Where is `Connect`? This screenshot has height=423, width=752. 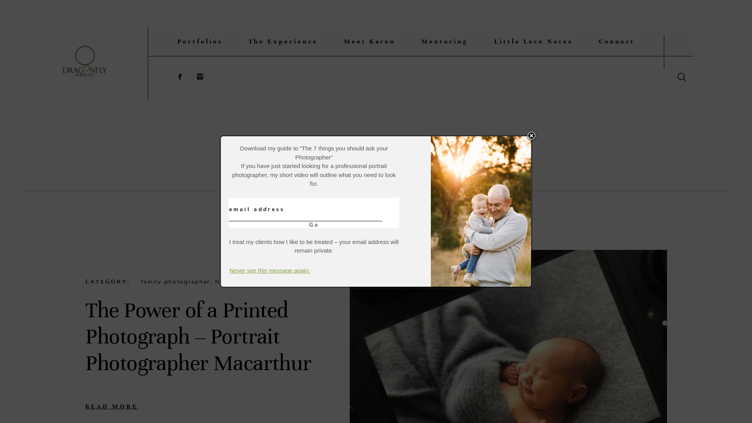
Connect is located at coordinates (617, 41).